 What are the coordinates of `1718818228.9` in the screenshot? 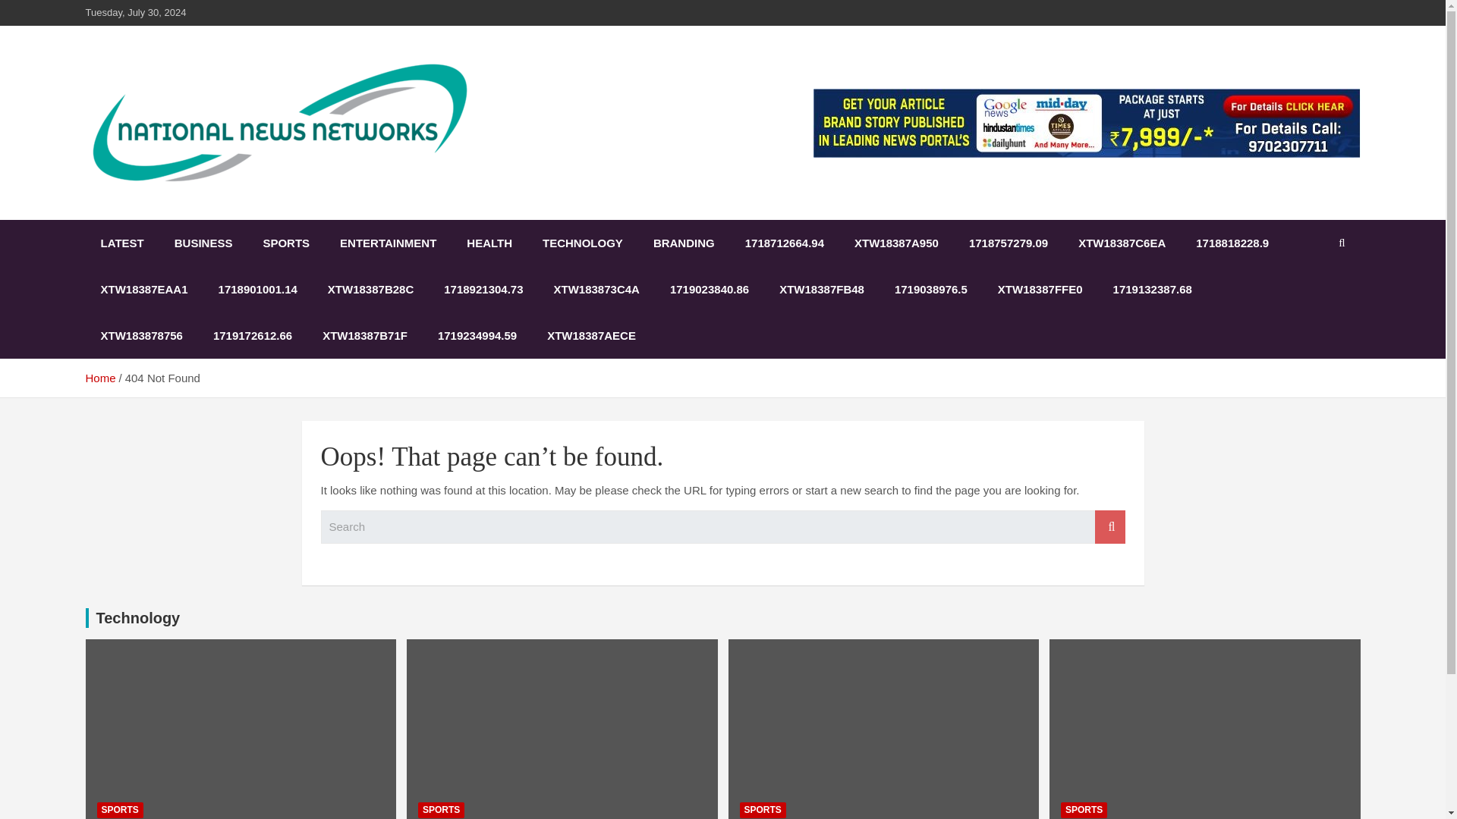 It's located at (1232, 243).